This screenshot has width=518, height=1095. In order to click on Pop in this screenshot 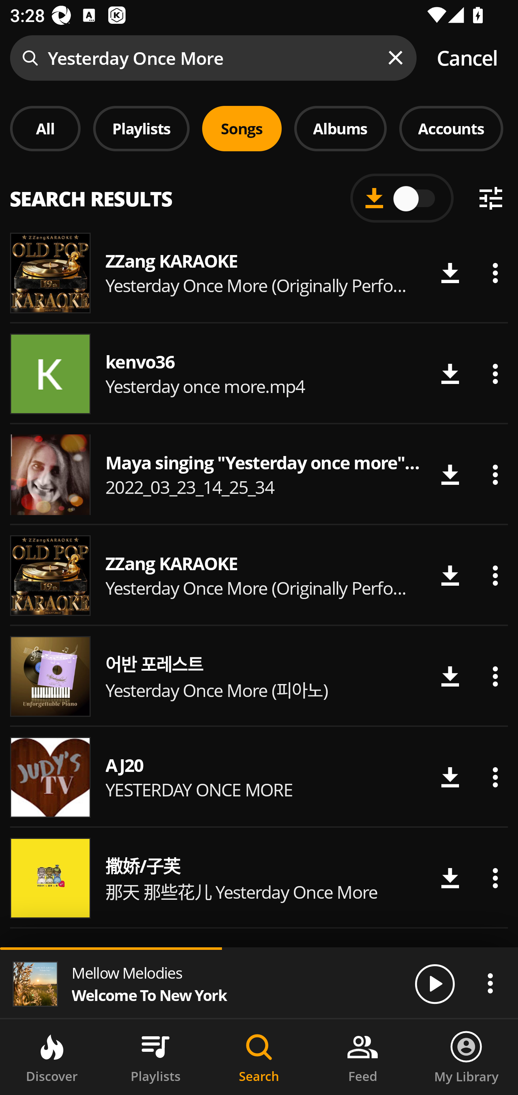, I will do `click(369, 201)`.